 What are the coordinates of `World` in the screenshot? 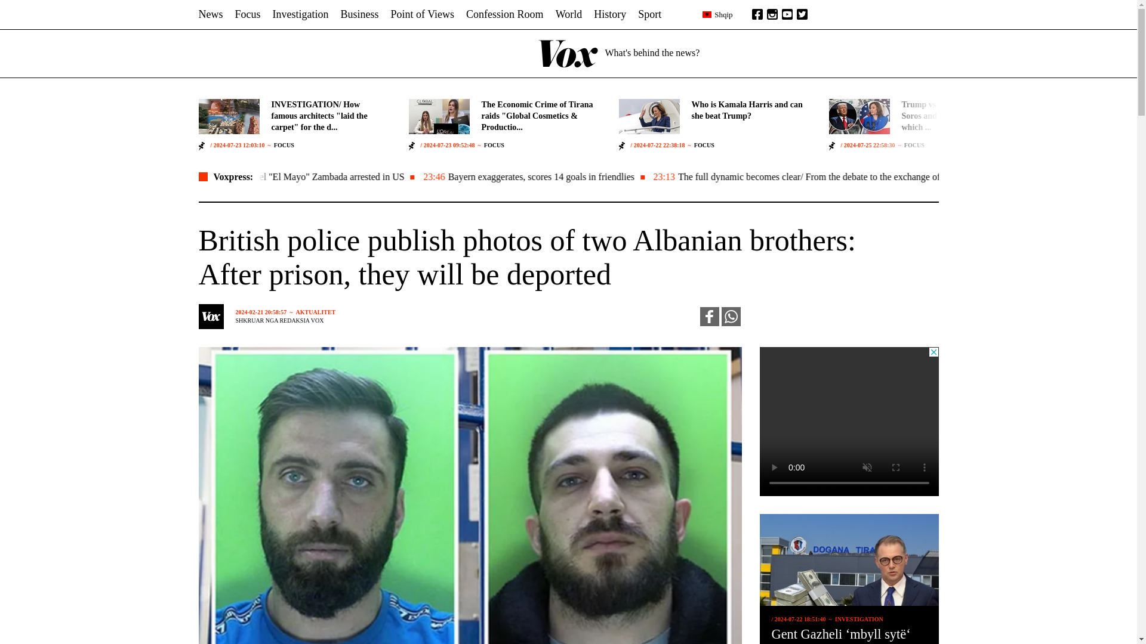 It's located at (569, 14).